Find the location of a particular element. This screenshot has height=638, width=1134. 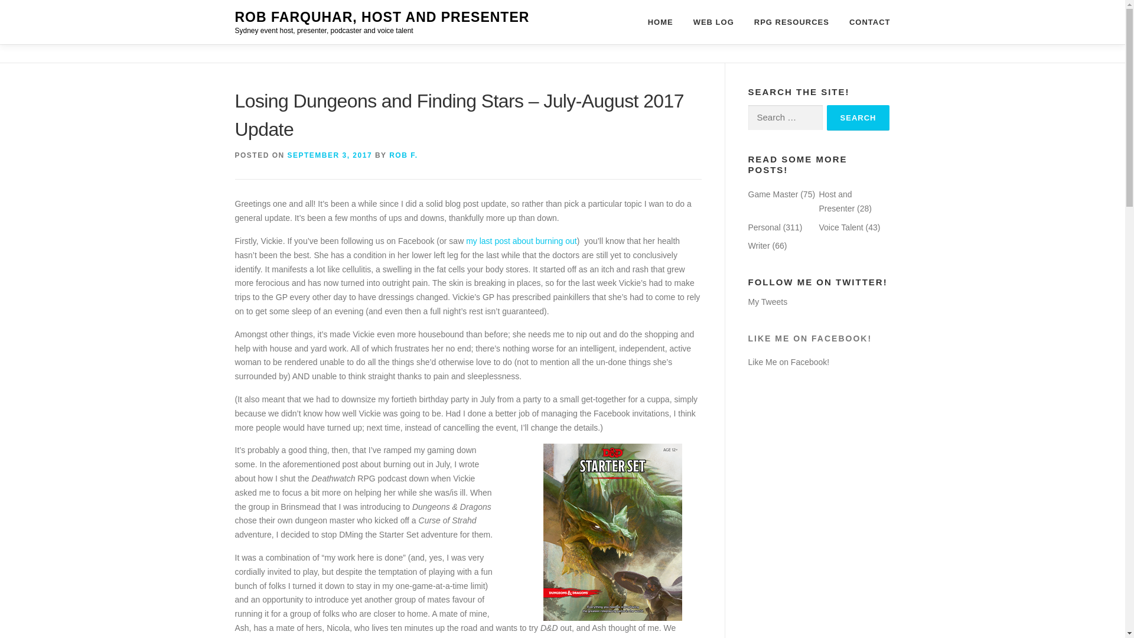

Like Me on Facebook! is located at coordinates (788, 362).